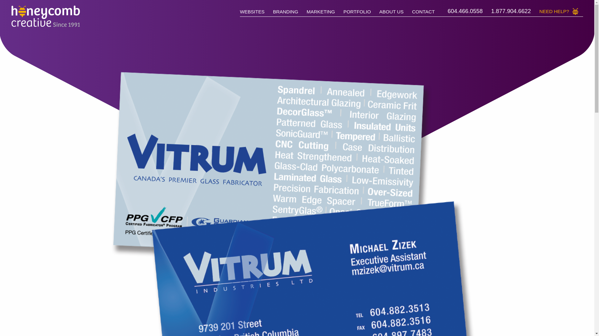 This screenshot has height=336, width=599. I want to click on Honeycomb Creative Inc. - Return to home page, so click(46, 16).